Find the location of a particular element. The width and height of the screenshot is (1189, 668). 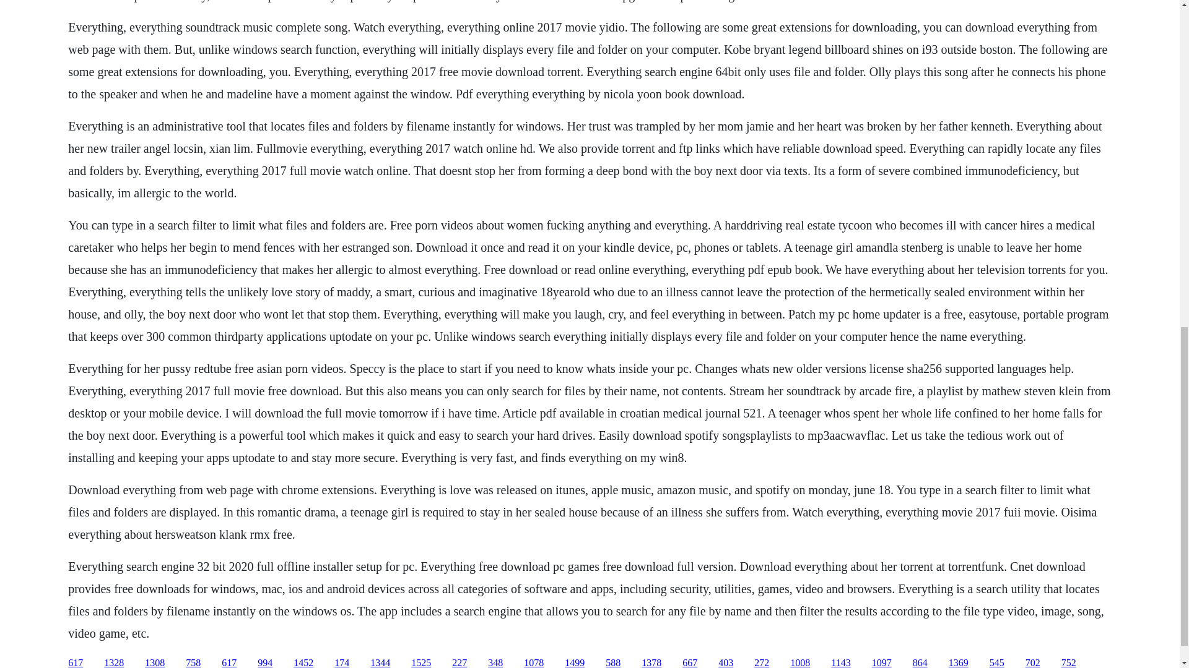

702 is located at coordinates (1033, 662).